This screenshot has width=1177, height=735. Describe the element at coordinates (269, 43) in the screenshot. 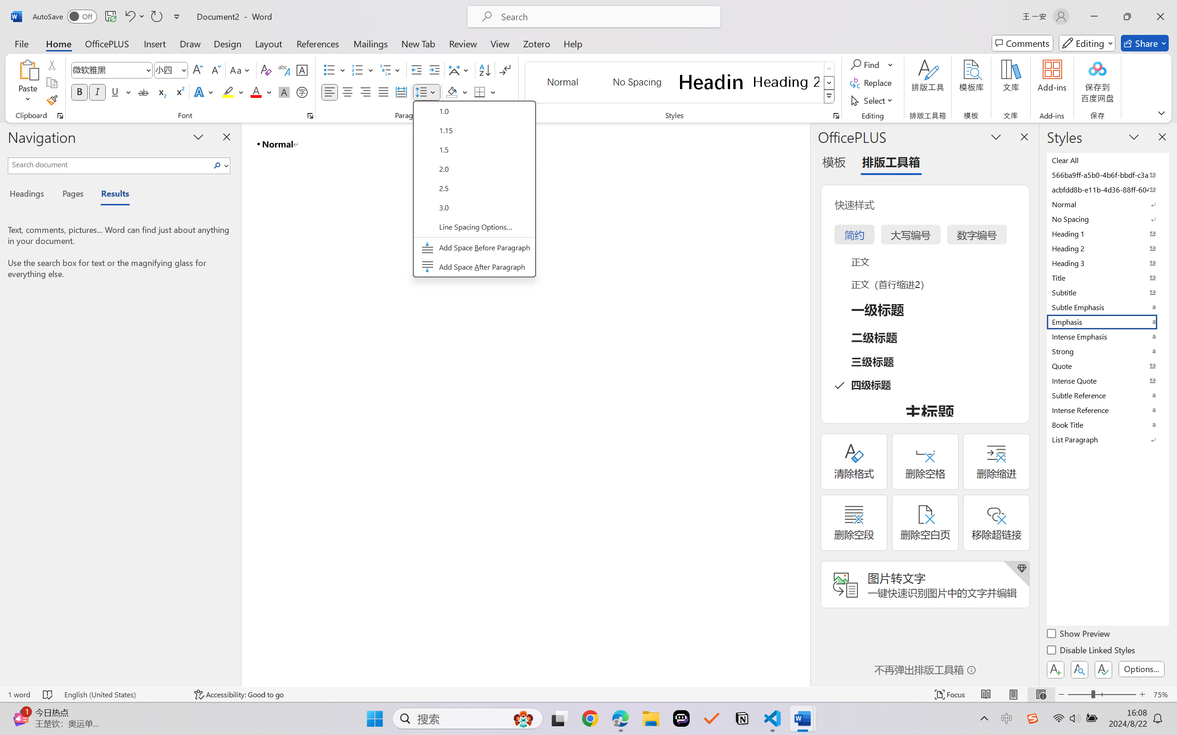

I see `Layout` at that location.